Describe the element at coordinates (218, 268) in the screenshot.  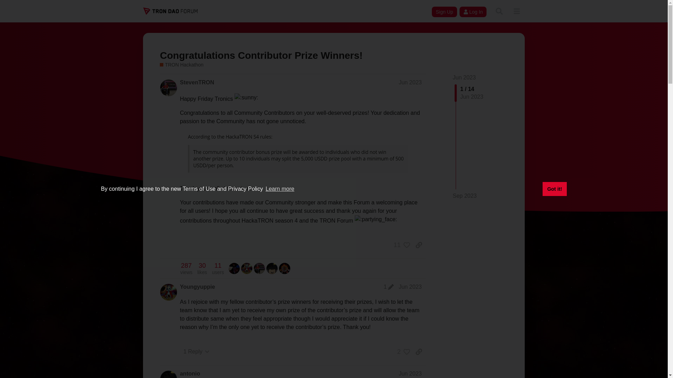
I see `1` at that location.